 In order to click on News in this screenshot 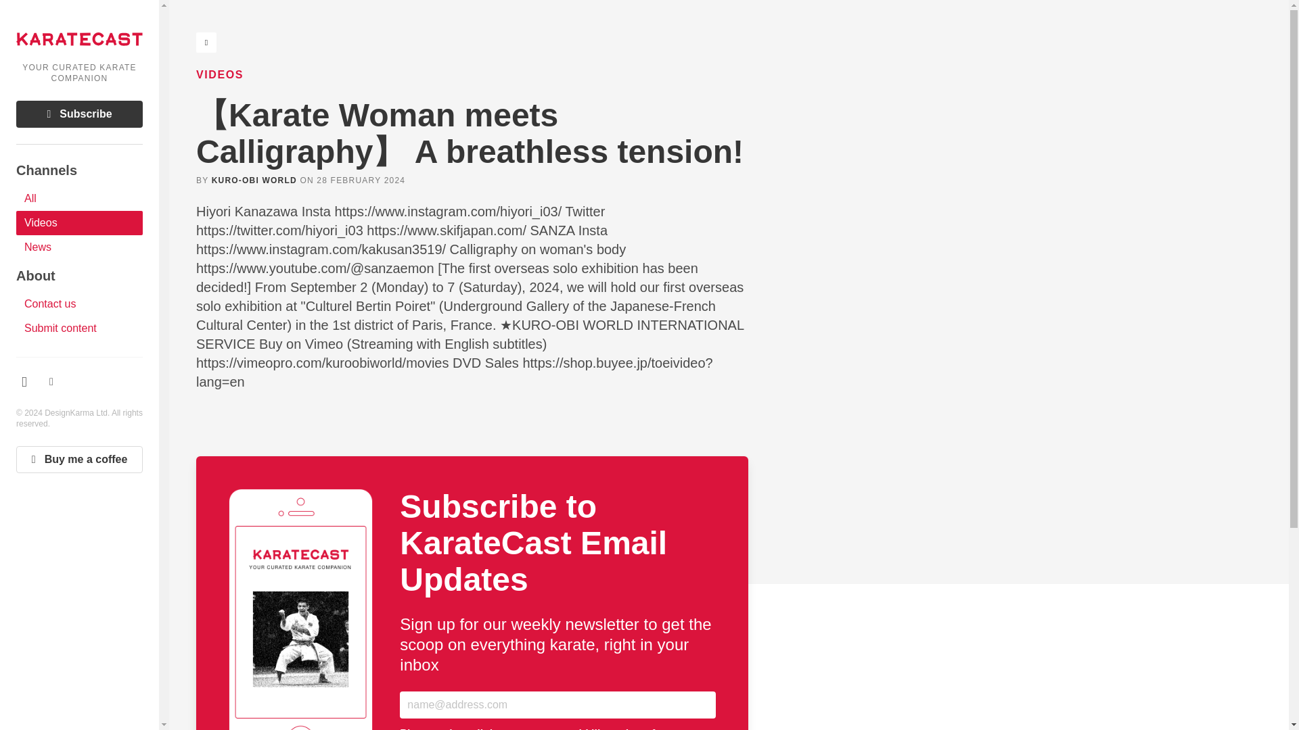, I will do `click(79, 247)`.